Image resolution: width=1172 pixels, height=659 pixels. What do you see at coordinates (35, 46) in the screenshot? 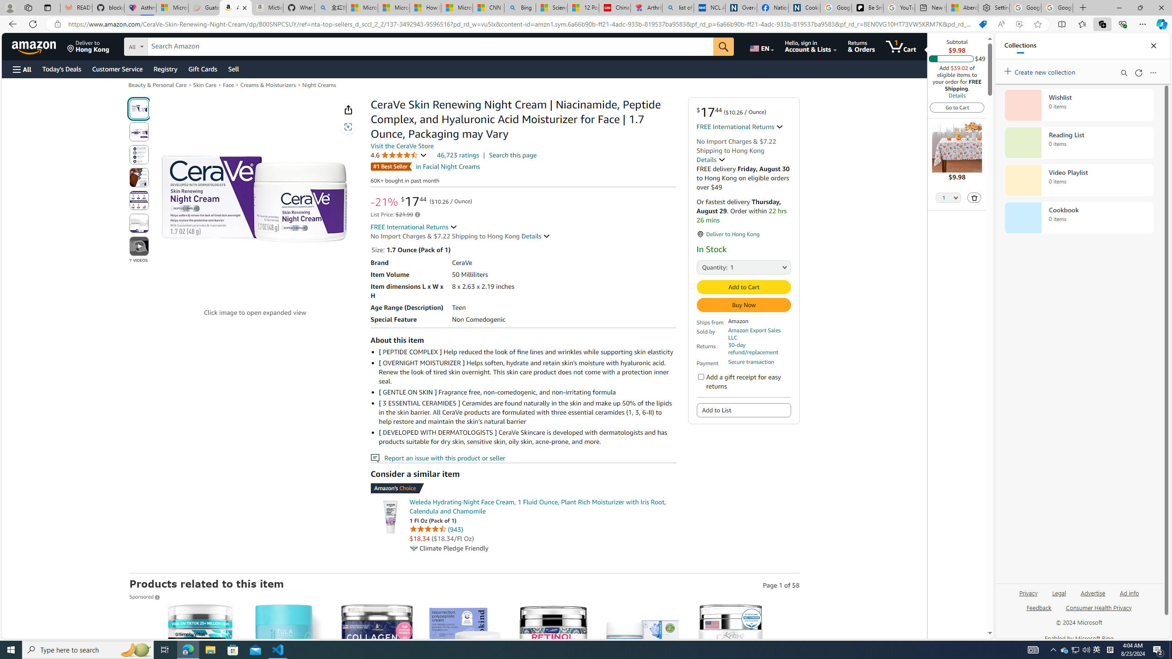
I see `Amazon` at bounding box center [35, 46].